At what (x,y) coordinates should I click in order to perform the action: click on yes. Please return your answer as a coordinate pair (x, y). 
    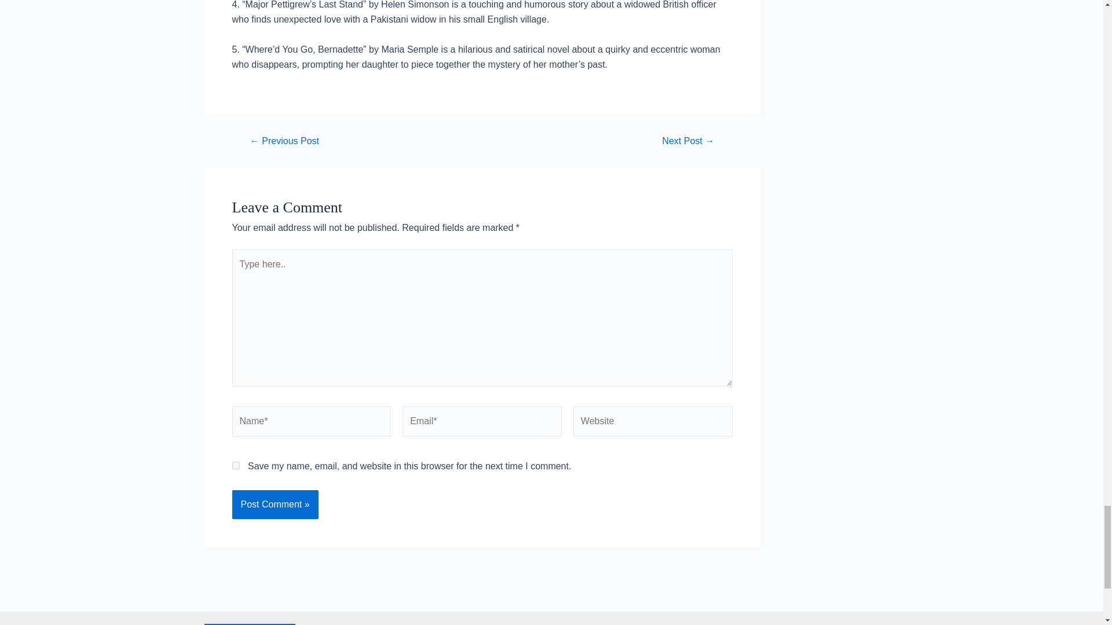
    Looking at the image, I should click on (235, 465).